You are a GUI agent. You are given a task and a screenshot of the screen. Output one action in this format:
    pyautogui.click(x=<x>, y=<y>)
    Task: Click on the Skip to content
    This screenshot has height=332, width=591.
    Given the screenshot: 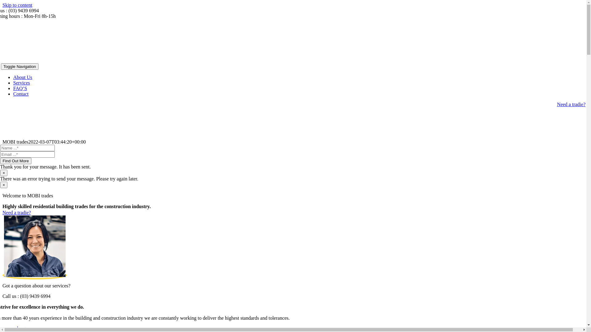 What is the action you would take?
    pyautogui.click(x=17, y=5)
    